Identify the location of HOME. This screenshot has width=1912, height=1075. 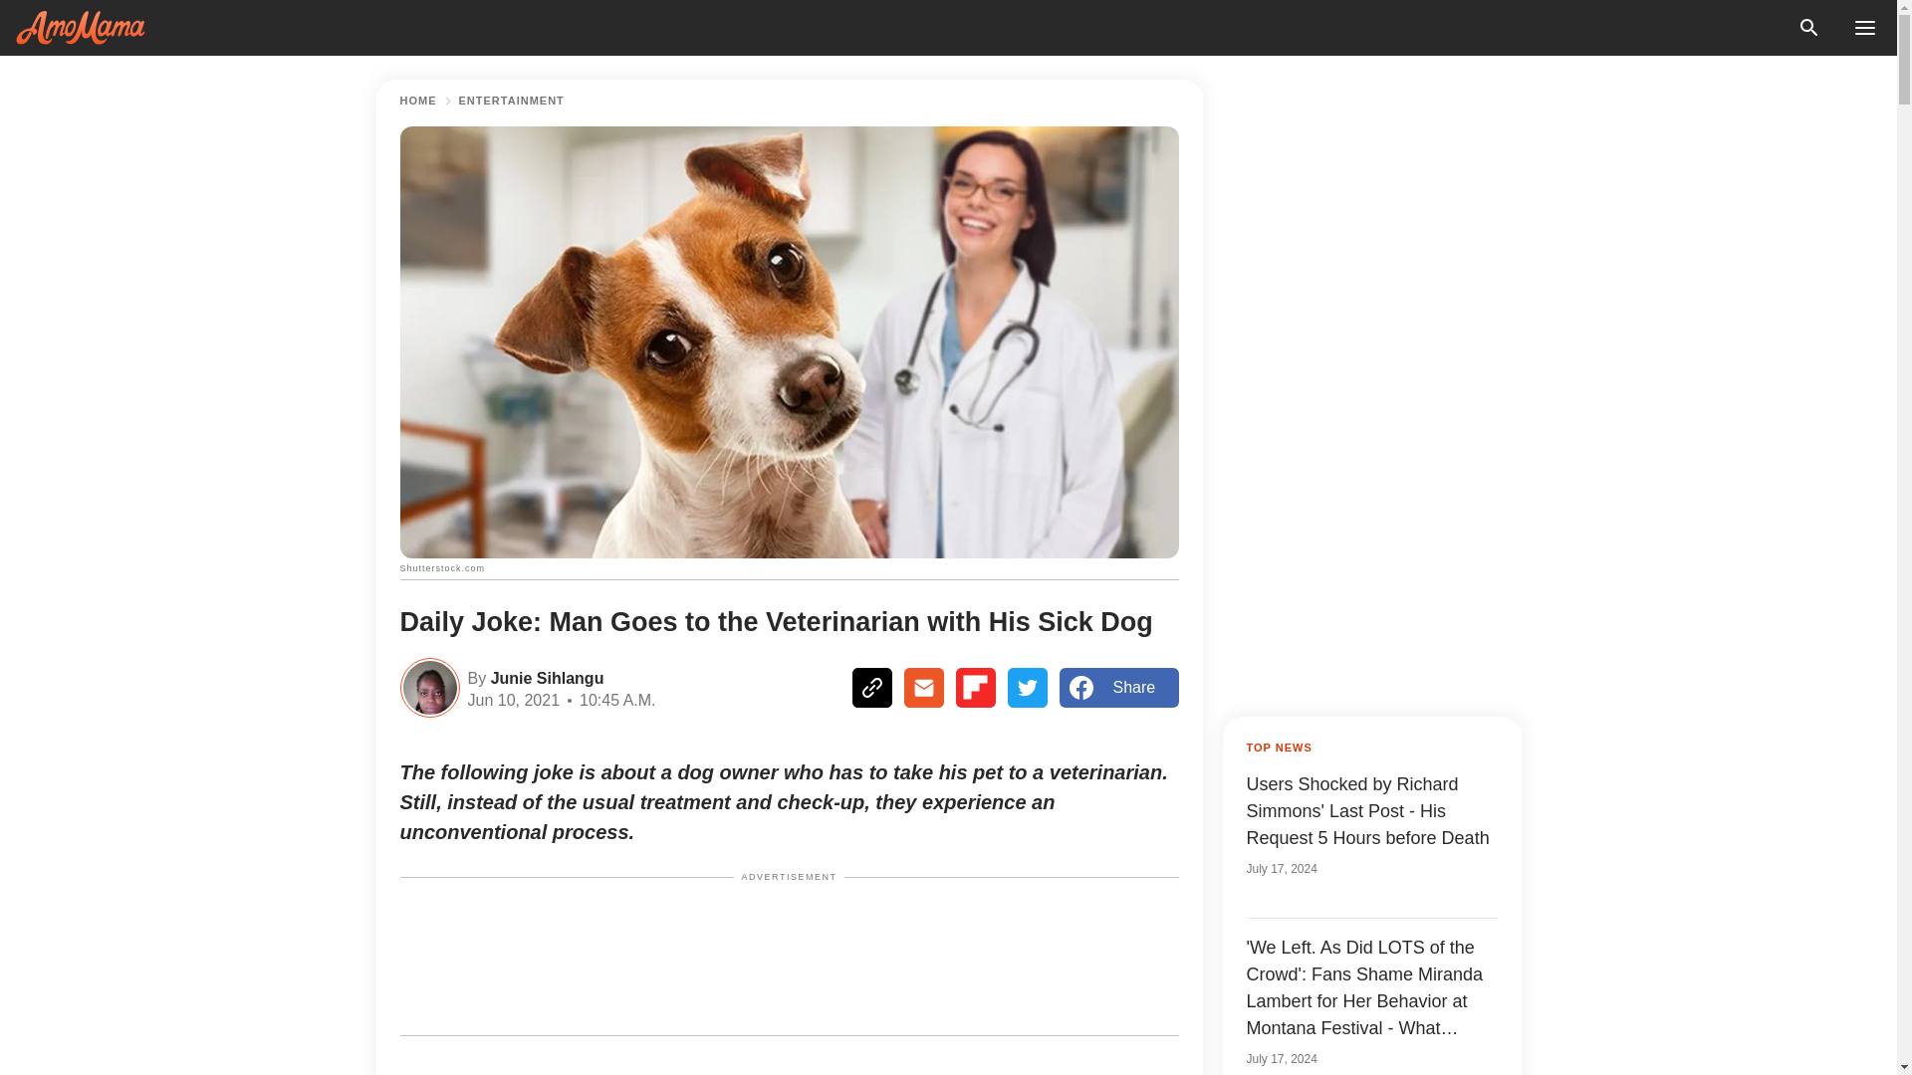
(418, 101).